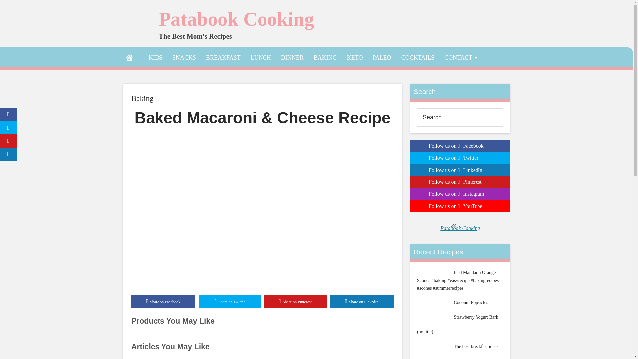  I want to click on CONTACT, so click(462, 57).